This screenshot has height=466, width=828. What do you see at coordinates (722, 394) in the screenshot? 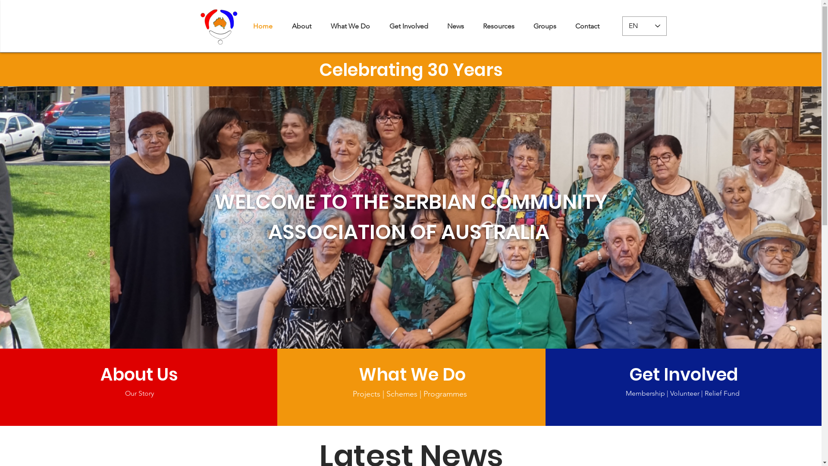
I see `Relief Fund` at bounding box center [722, 394].